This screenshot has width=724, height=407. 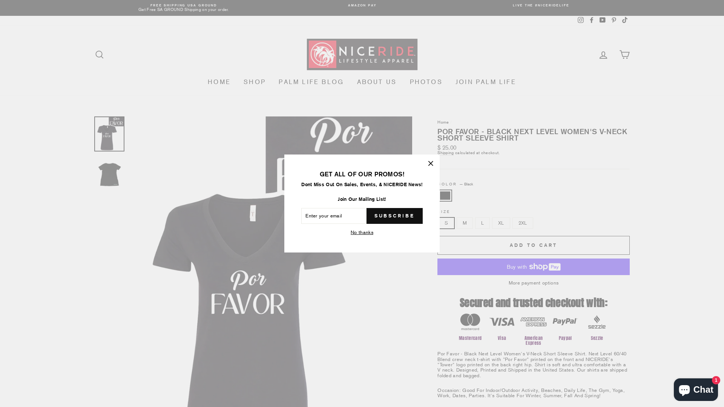 What do you see at coordinates (255, 82) in the screenshot?
I see `SHOP` at bounding box center [255, 82].